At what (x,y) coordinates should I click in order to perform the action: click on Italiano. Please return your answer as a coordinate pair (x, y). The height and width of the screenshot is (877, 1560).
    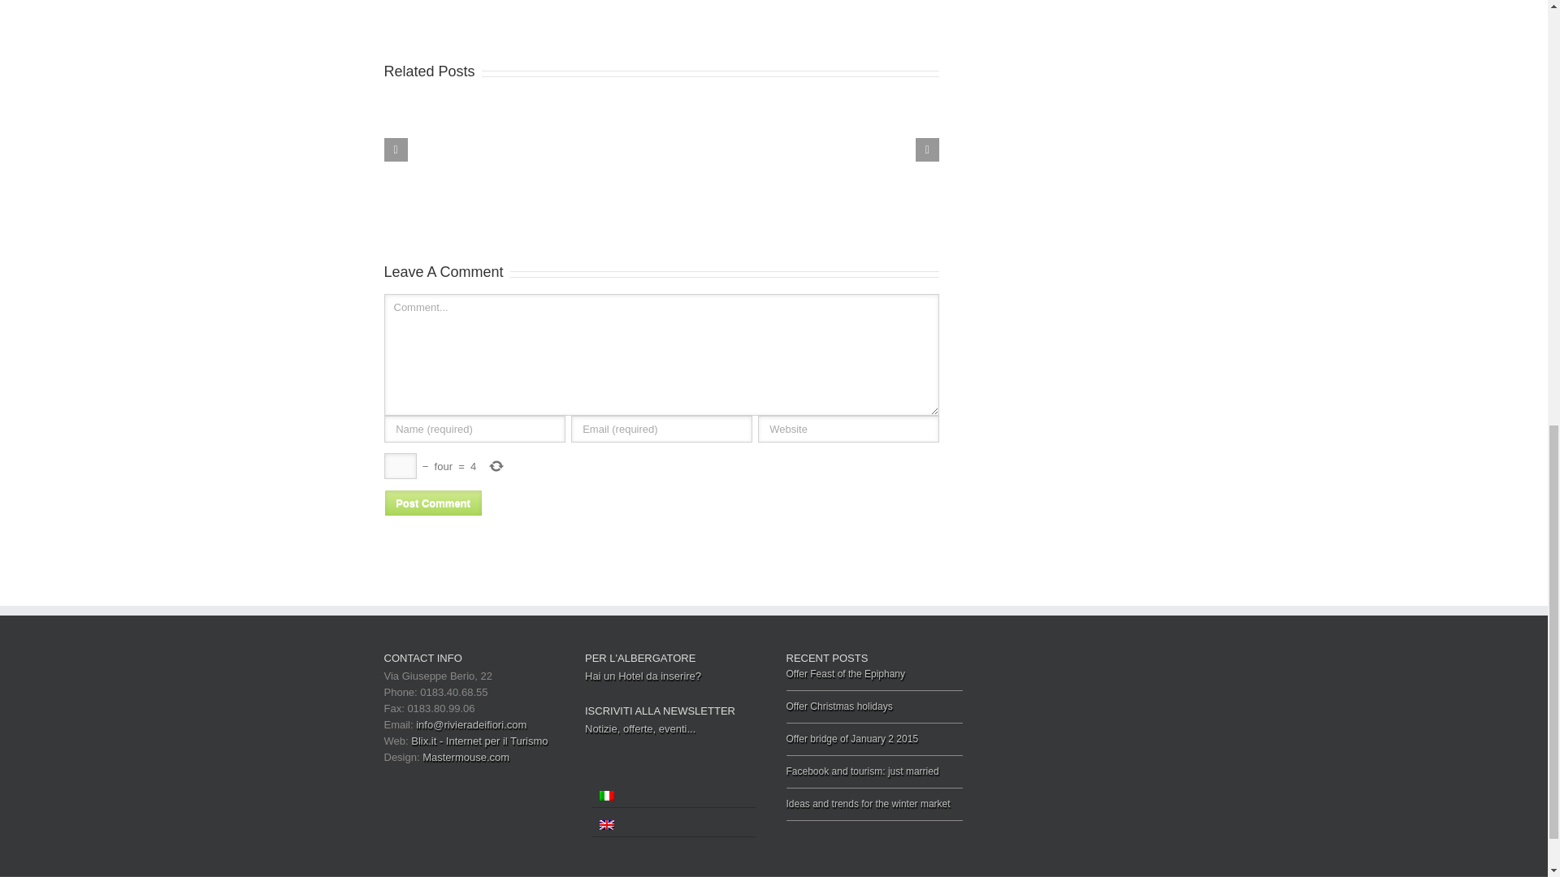
    Looking at the image, I should click on (606, 796).